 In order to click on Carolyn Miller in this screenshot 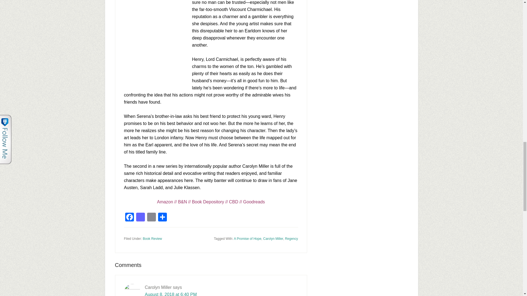, I will do `click(273, 239)`.